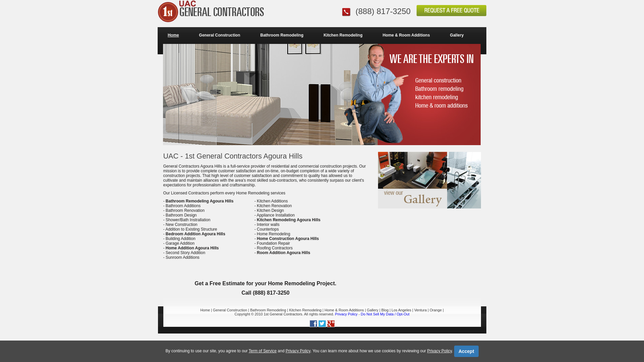  Describe the element at coordinates (457, 35) in the screenshot. I see `Gallery` at that location.